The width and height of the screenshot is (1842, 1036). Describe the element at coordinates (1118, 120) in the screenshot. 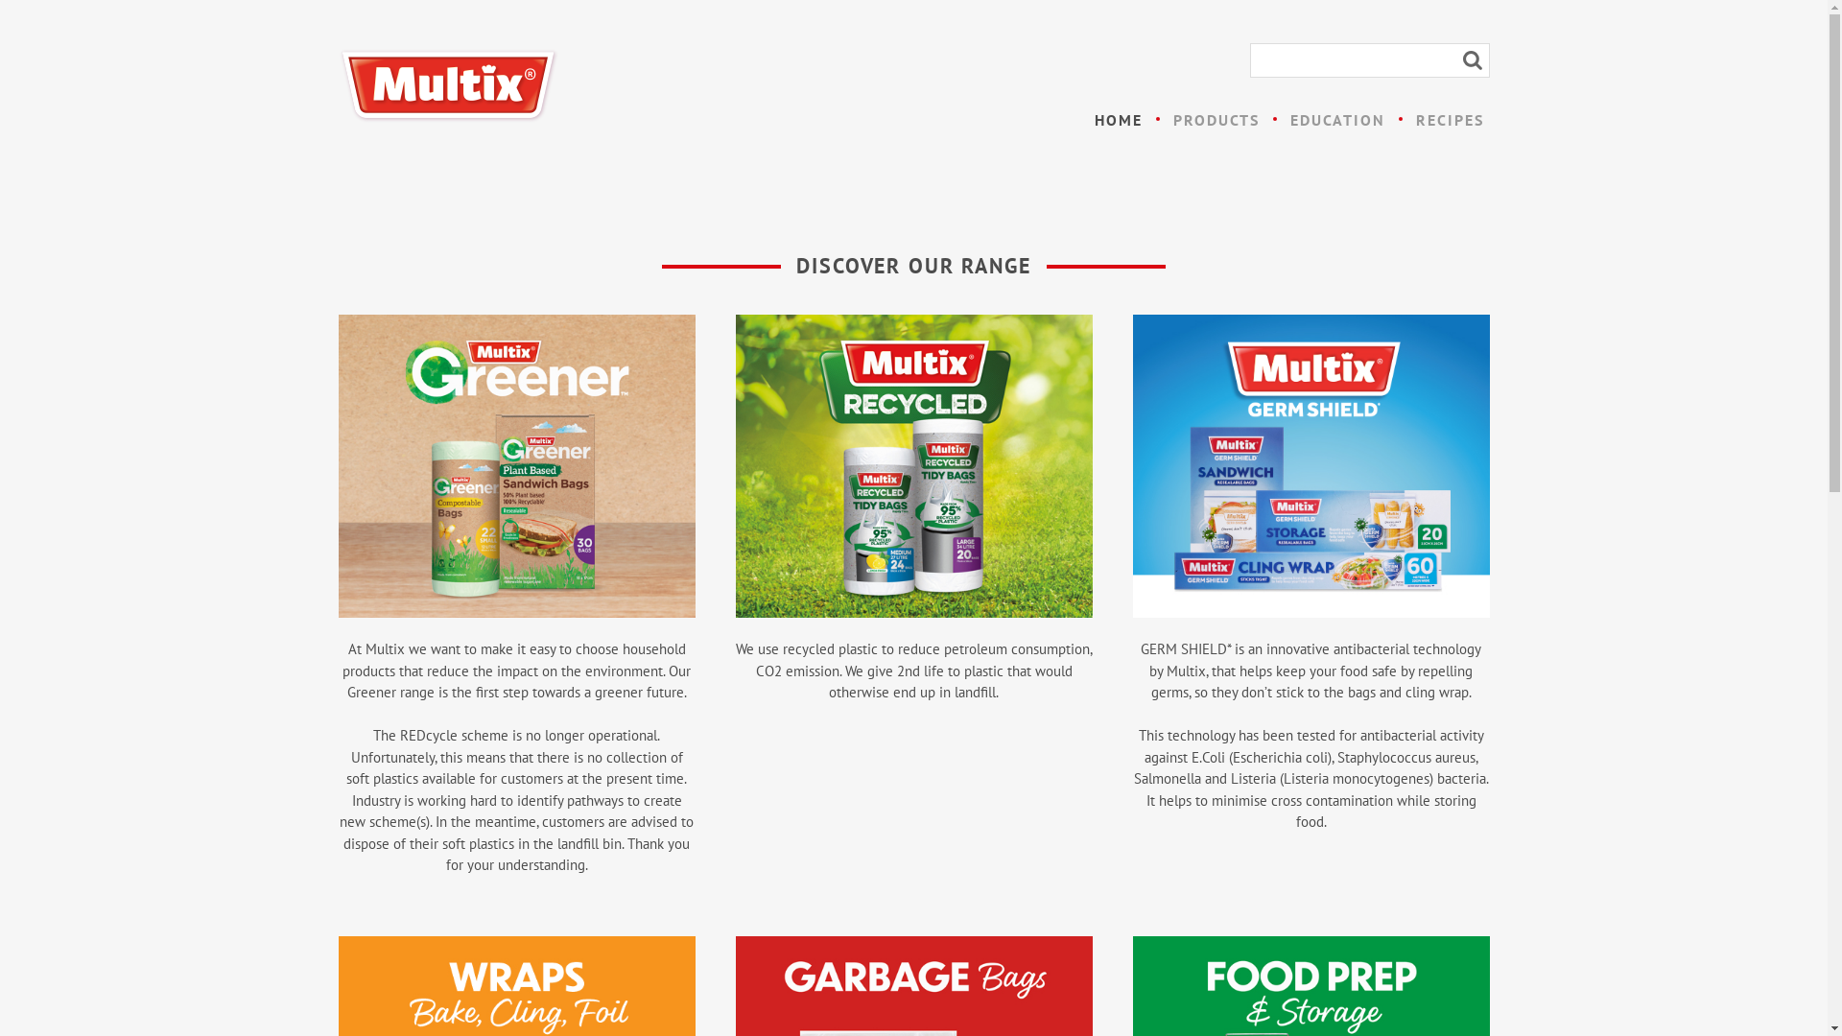

I see `HOME` at that location.